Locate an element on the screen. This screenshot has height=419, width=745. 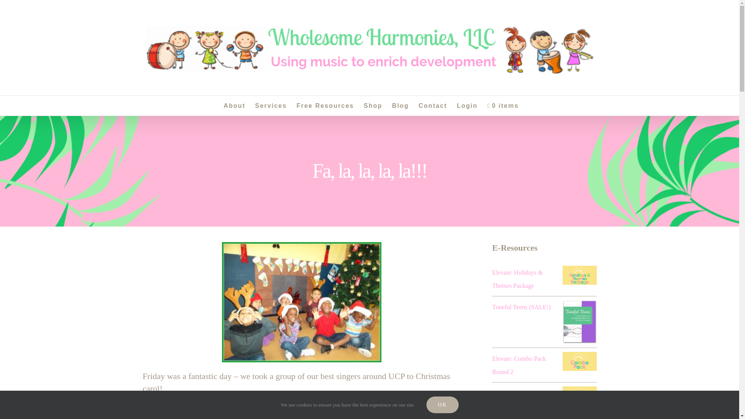
Free Resources is located at coordinates (325, 106).